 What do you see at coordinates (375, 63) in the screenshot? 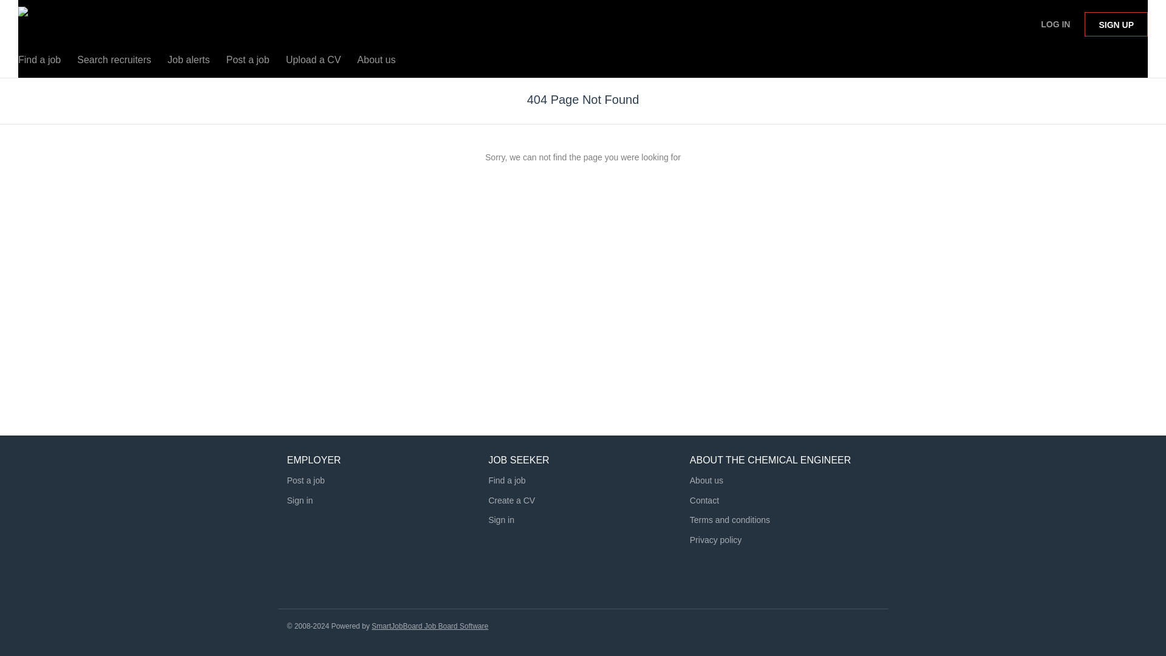
I see `About us` at bounding box center [375, 63].